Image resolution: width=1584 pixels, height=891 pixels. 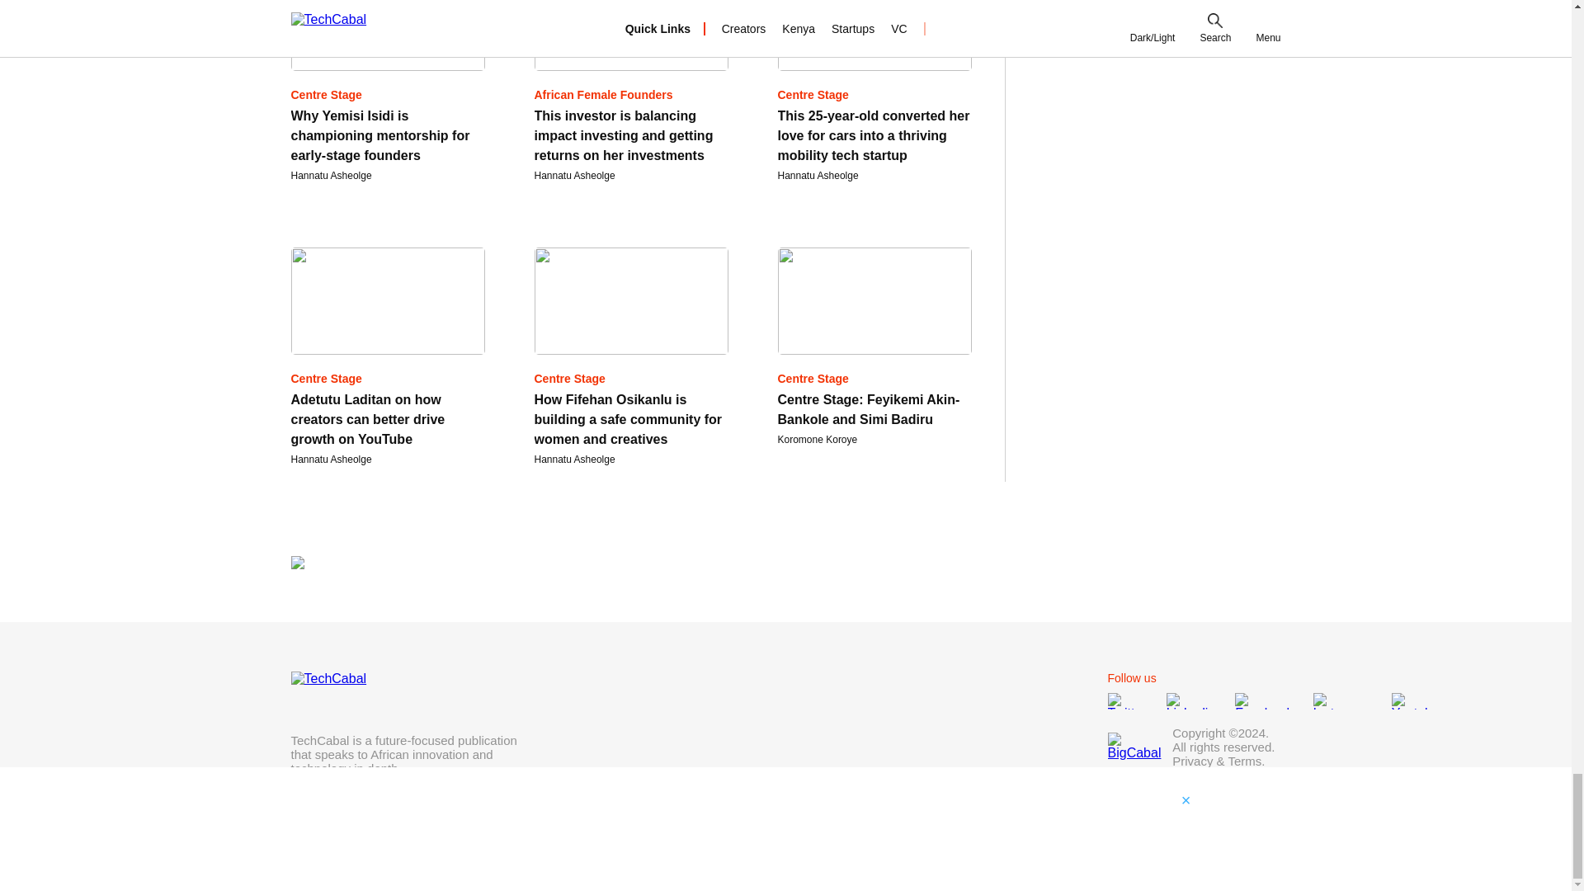 I want to click on Posts by Hannatu Asheolge, so click(x=575, y=176).